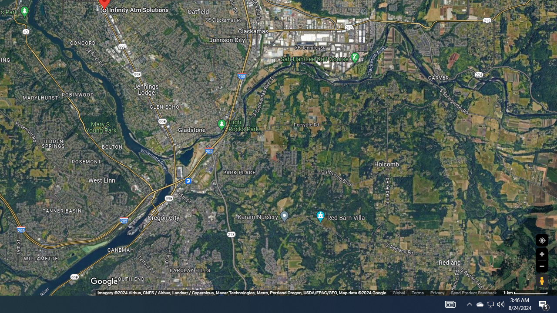 This screenshot has width=557, height=313. I want to click on Zoom in, so click(542, 254).